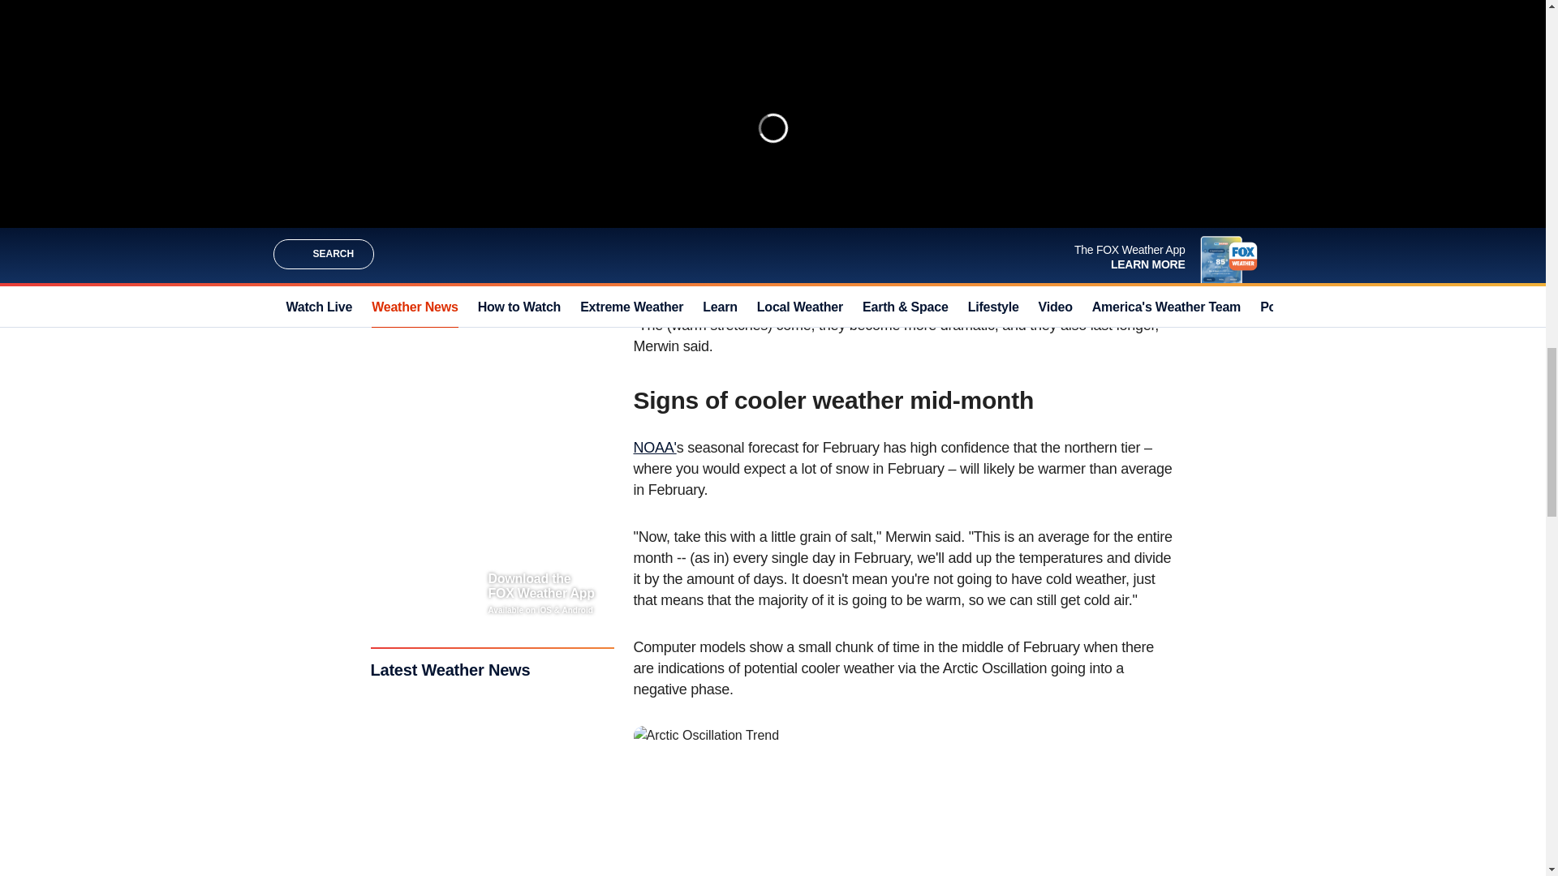 The image size is (1558, 876). I want to click on Colorado, so click(1042, 188).